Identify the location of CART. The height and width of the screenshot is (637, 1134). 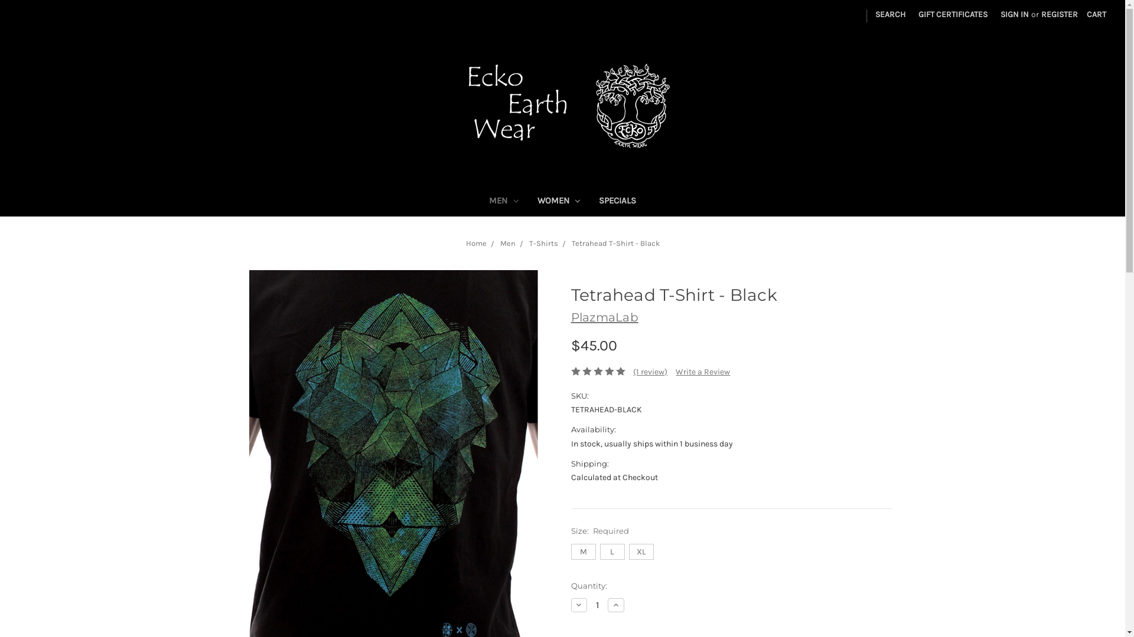
(1096, 14).